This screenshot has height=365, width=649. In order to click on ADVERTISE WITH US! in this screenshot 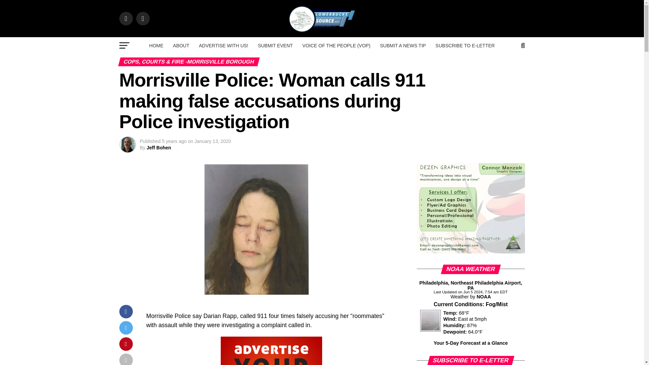, I will do `click(223, 45)`.